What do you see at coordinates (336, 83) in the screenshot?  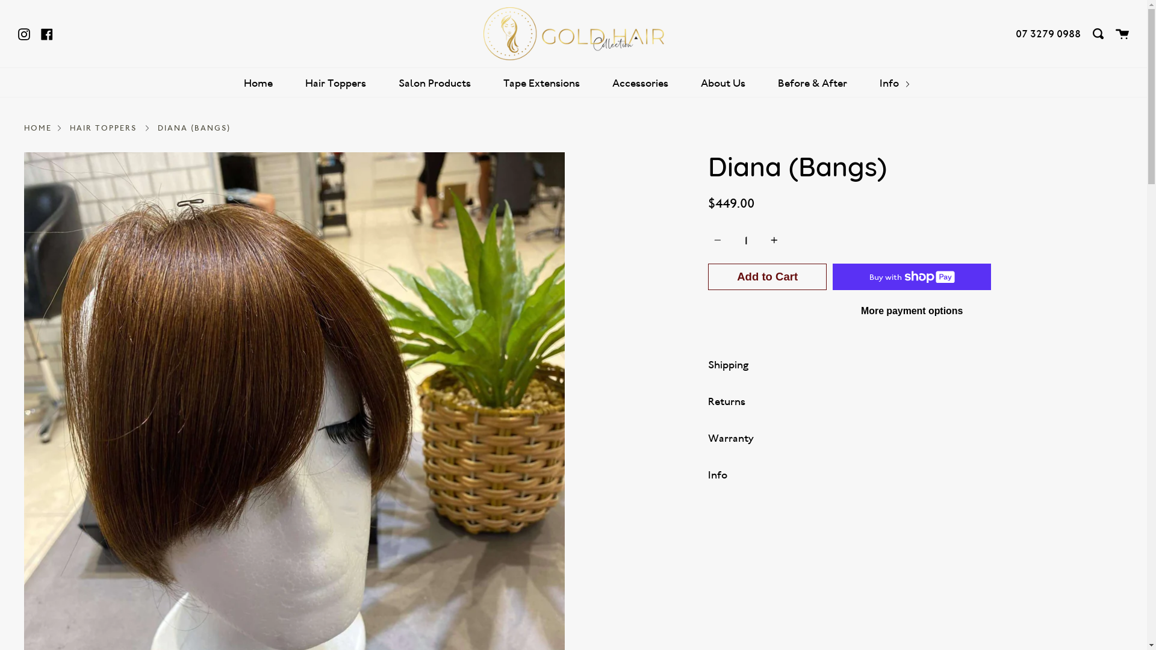 I see `Hair Toppers` at bounding box center [336, 83].